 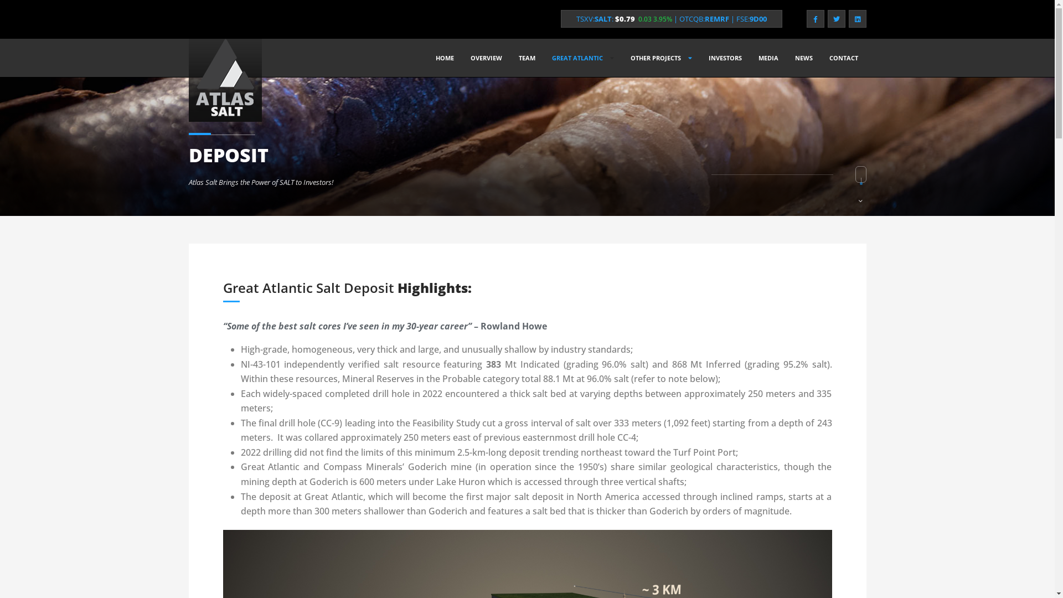 What do you see at coordinates (740, 514) in the screenshot?
I see `DOWNLOAD CORPORATE PRESENTATION (PDF)` at bounding box center [740, 514].